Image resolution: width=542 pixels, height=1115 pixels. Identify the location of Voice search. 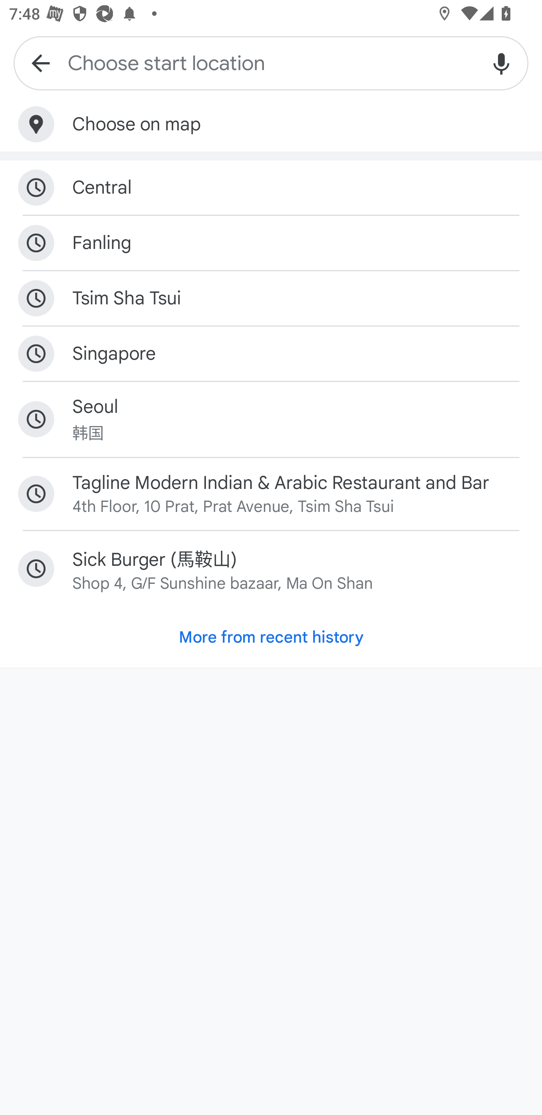
(501, 63).